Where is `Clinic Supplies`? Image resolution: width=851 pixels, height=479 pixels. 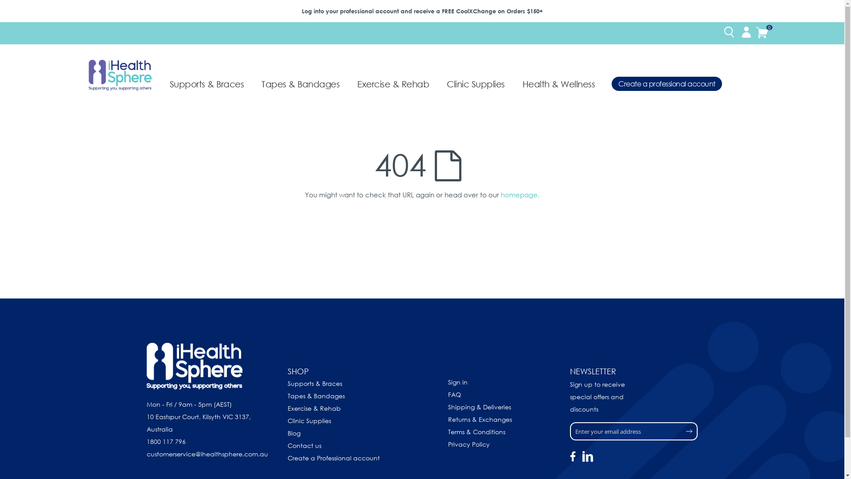
Clinic Supplies is located at coordinates (476, 83).